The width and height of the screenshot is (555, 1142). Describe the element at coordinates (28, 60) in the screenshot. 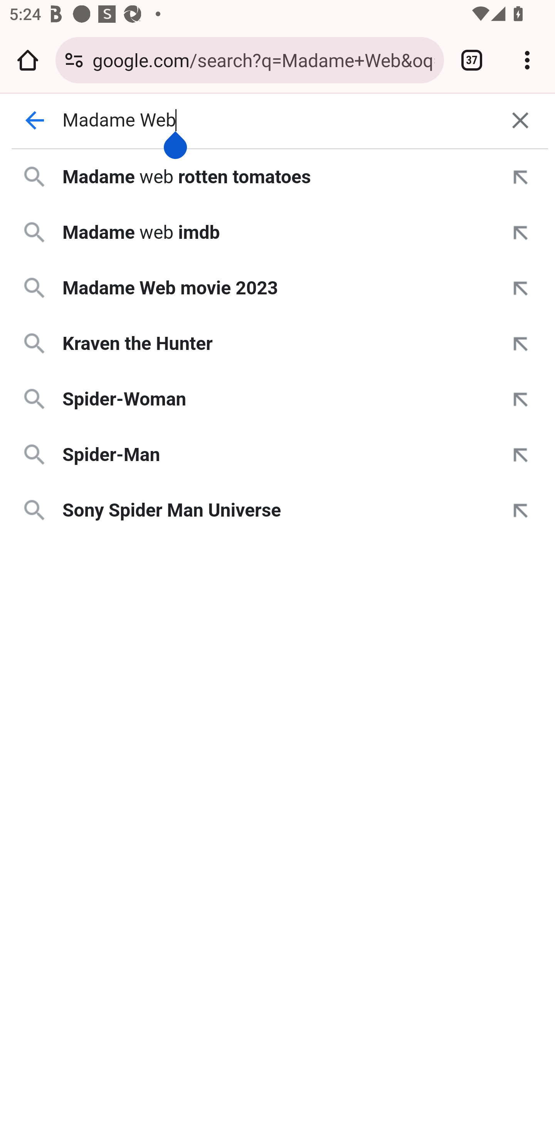

I see `Open the home page` at that location.